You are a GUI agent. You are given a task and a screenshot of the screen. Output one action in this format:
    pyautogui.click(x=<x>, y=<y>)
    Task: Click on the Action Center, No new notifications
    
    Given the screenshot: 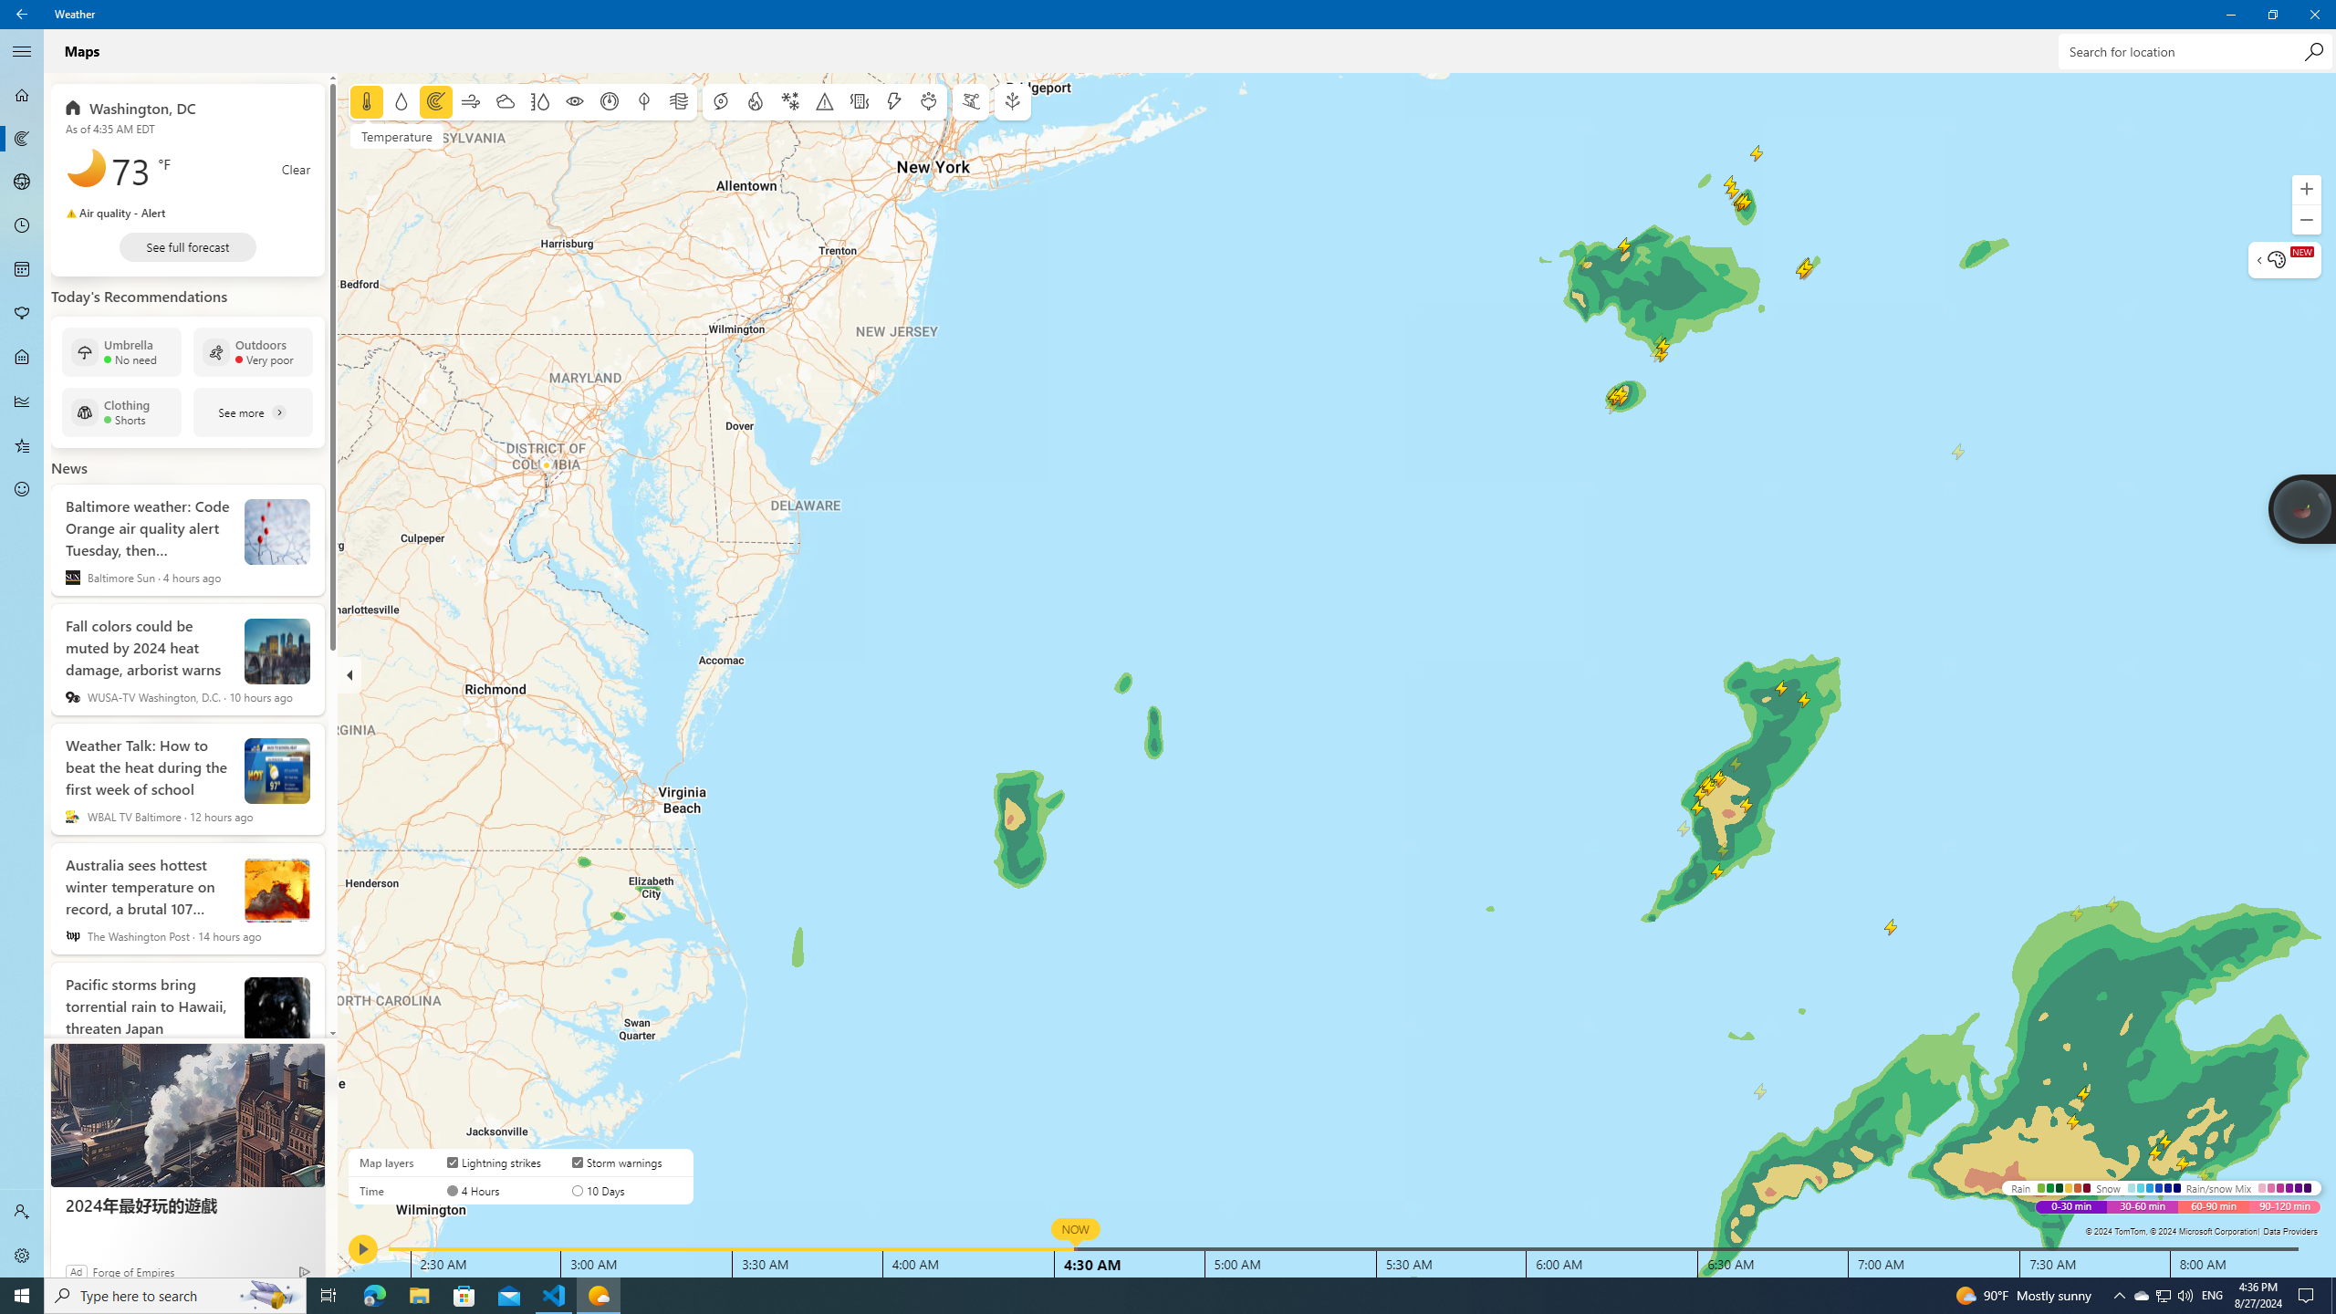 What is the action you would take?
    pyautogui.click(x=2309, y=1296)
    